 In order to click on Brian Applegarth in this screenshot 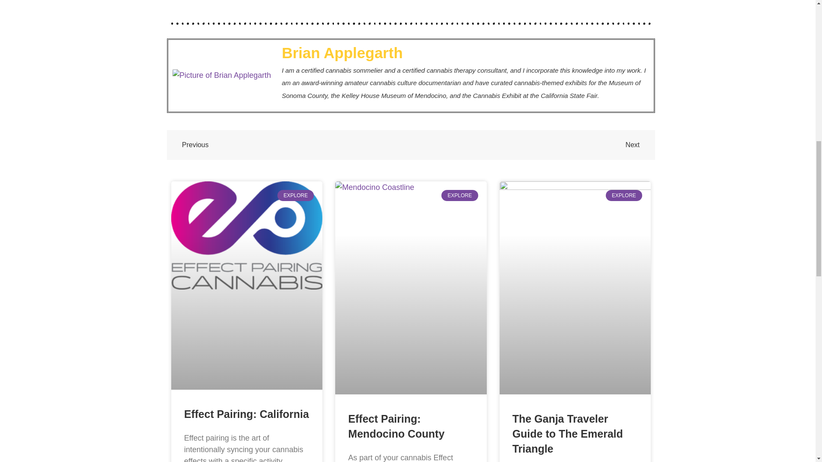, I will do `click(465, 53)`.